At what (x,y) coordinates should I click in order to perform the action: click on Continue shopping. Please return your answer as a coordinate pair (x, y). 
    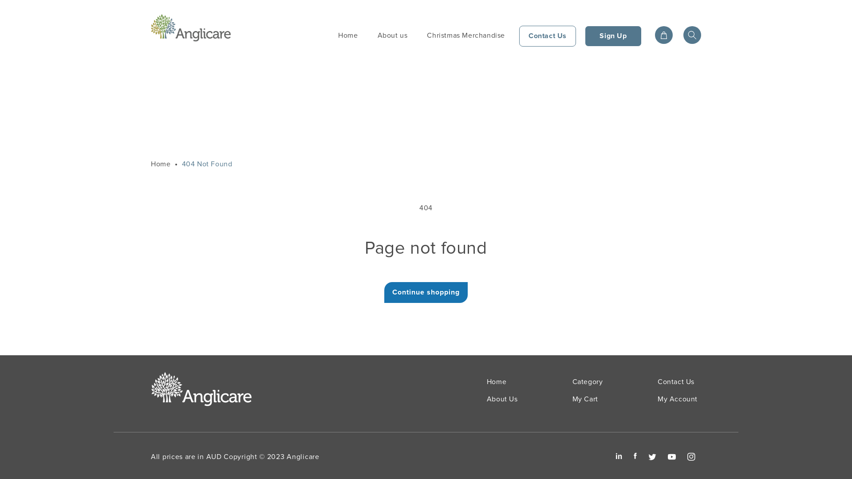
    Looking at the image, I should click on (426, 293).